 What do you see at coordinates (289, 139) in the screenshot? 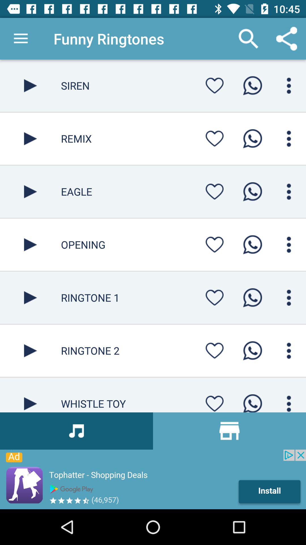
I see `menu` at bounding box center [289, 139].